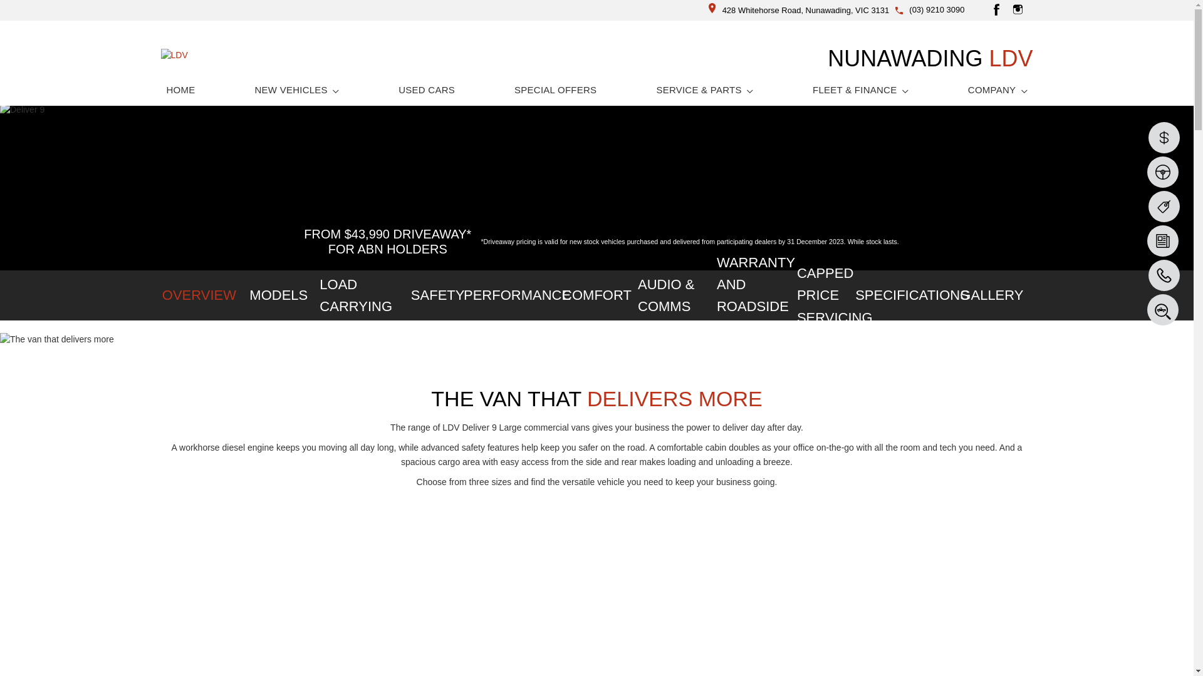  I want to click on SAFETY, so click(437, 295).